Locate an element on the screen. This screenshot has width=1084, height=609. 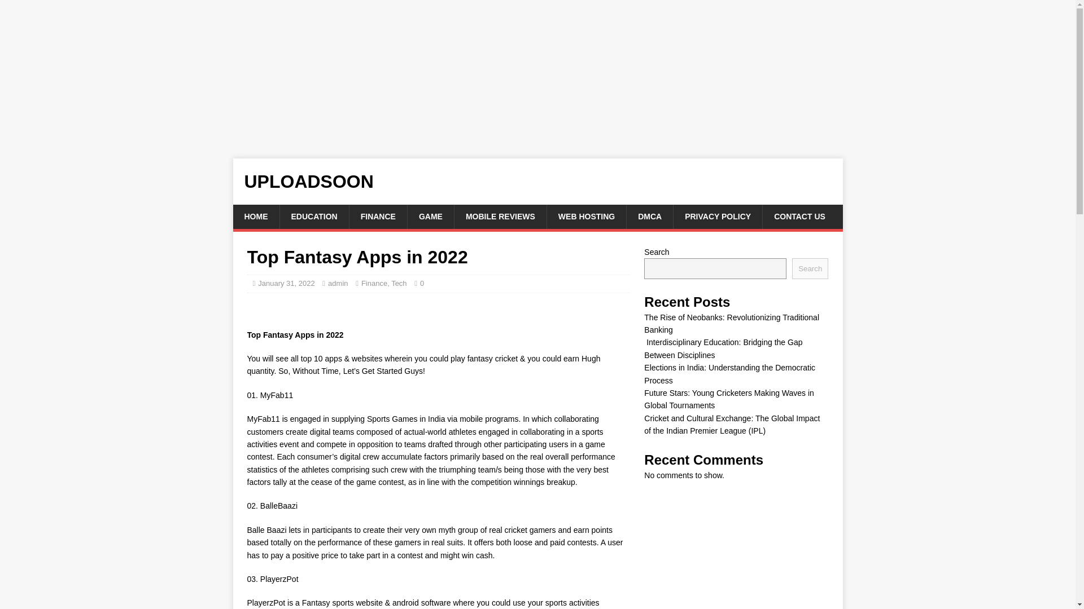
Elections in India: Understanding the Democratic Process is located at coordinates (729, 373).